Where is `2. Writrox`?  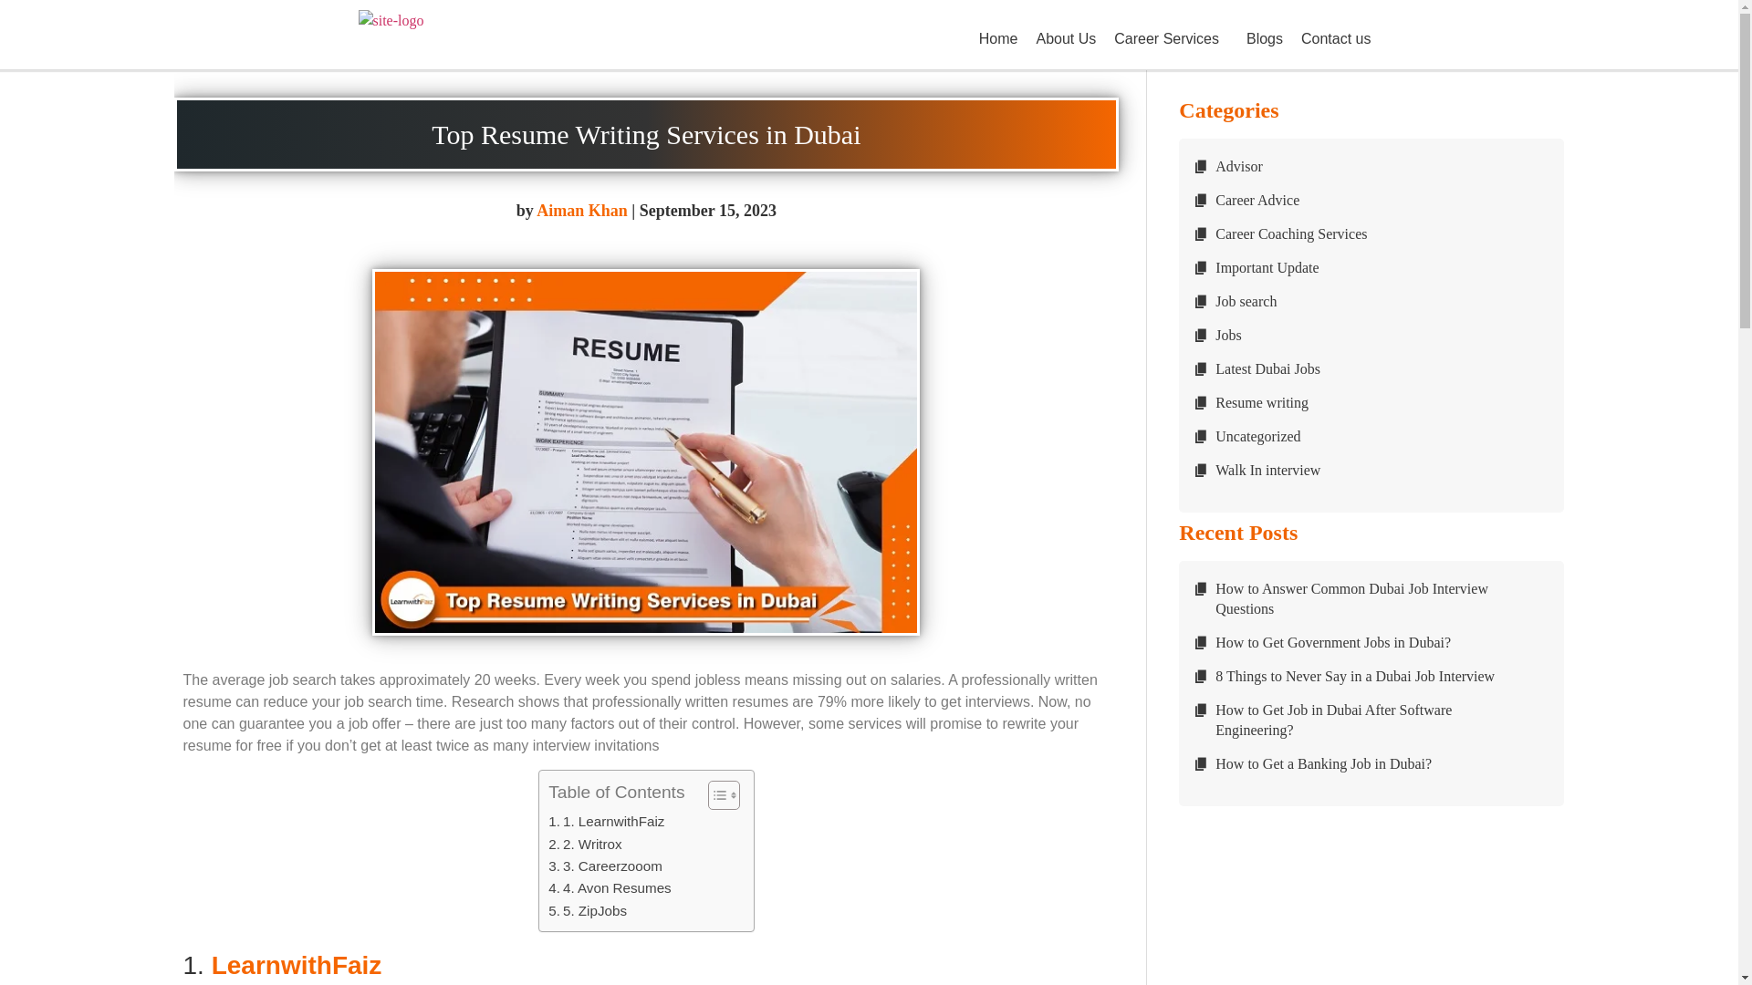 2. Writrox is located at coordinates (584, 845).